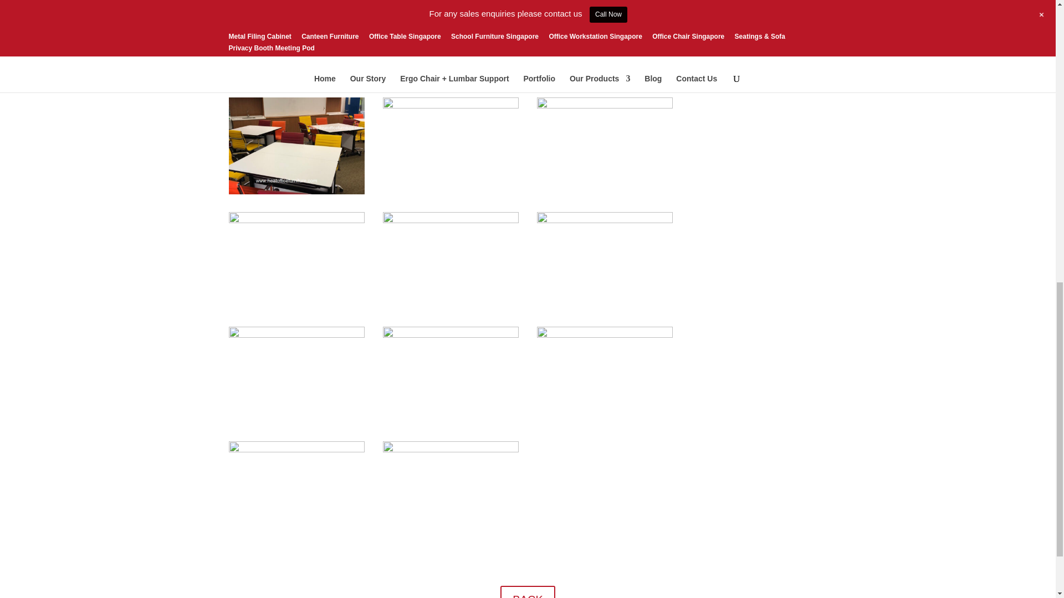 The width and height of the screenshot is (1064, 598). Describe the element at coordinates (605, 220) in the screenshot. I see `hosp-4` at that location.